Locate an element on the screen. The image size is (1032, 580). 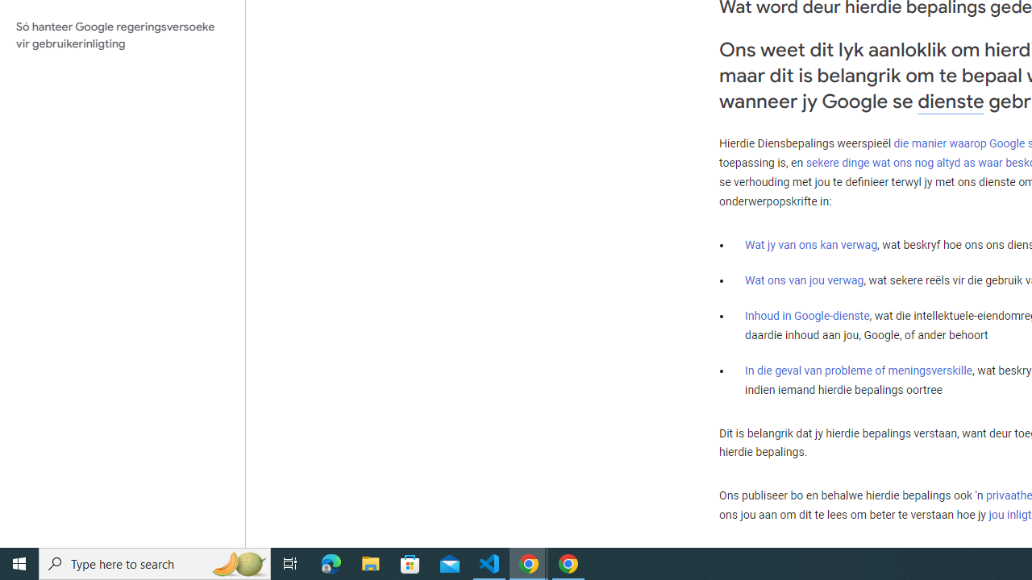
Wat jy van ons kan verwag is located at coordinates (811, 245).